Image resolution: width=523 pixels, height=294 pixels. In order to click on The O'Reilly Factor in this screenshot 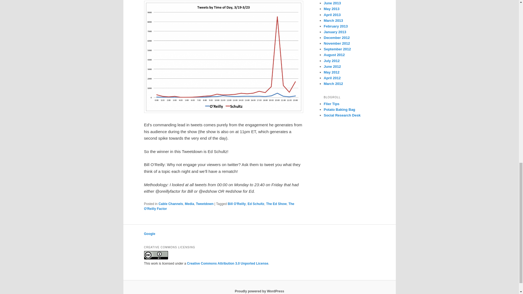, I will do `click(219, 206)`.